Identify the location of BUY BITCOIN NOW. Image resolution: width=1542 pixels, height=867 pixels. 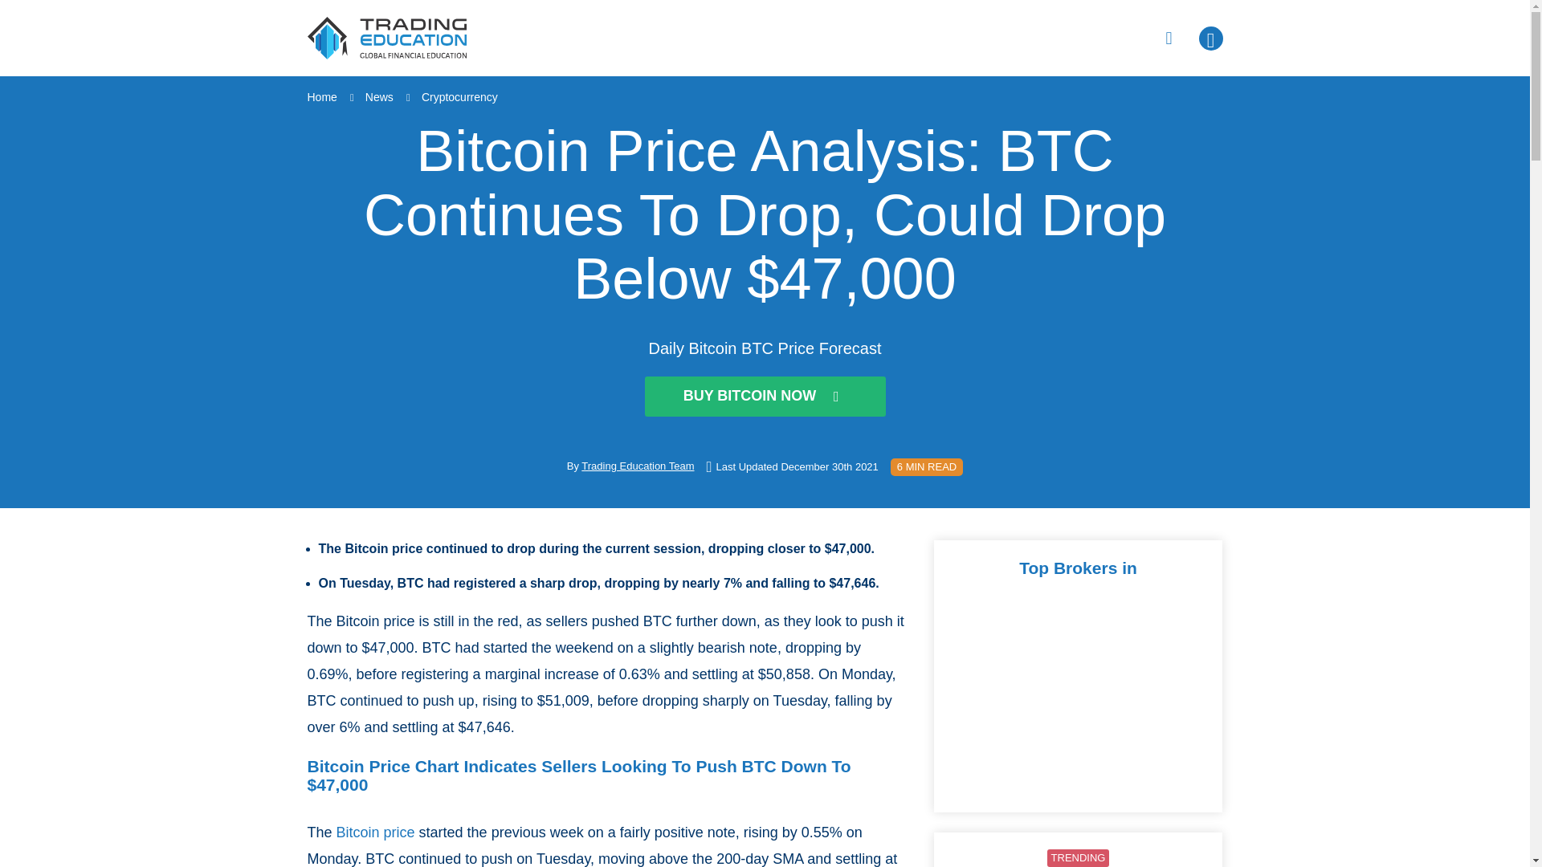
(765, 397).